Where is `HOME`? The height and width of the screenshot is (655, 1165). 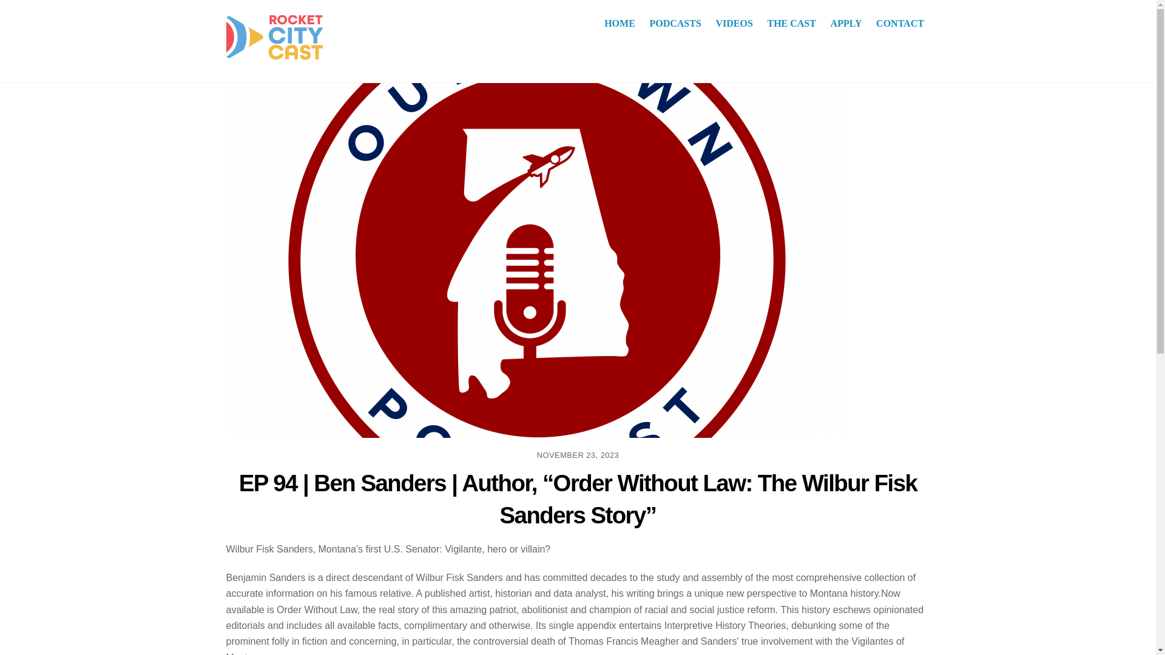 HOME is located at coordinates (620, 23).